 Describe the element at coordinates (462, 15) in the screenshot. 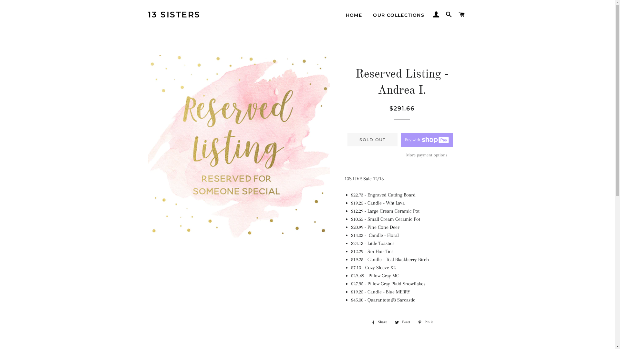

I see `CART` at that location.